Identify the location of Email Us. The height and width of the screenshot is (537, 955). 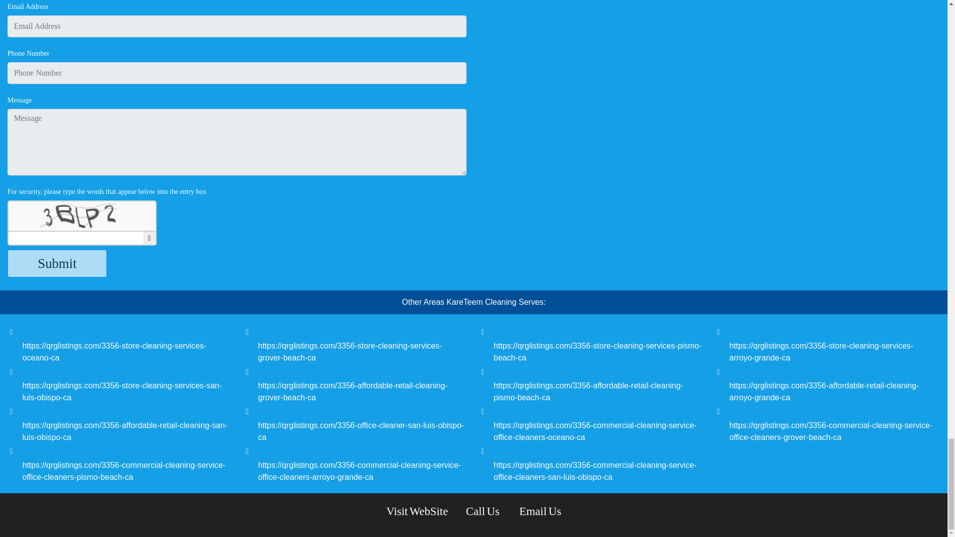
(540, 511).